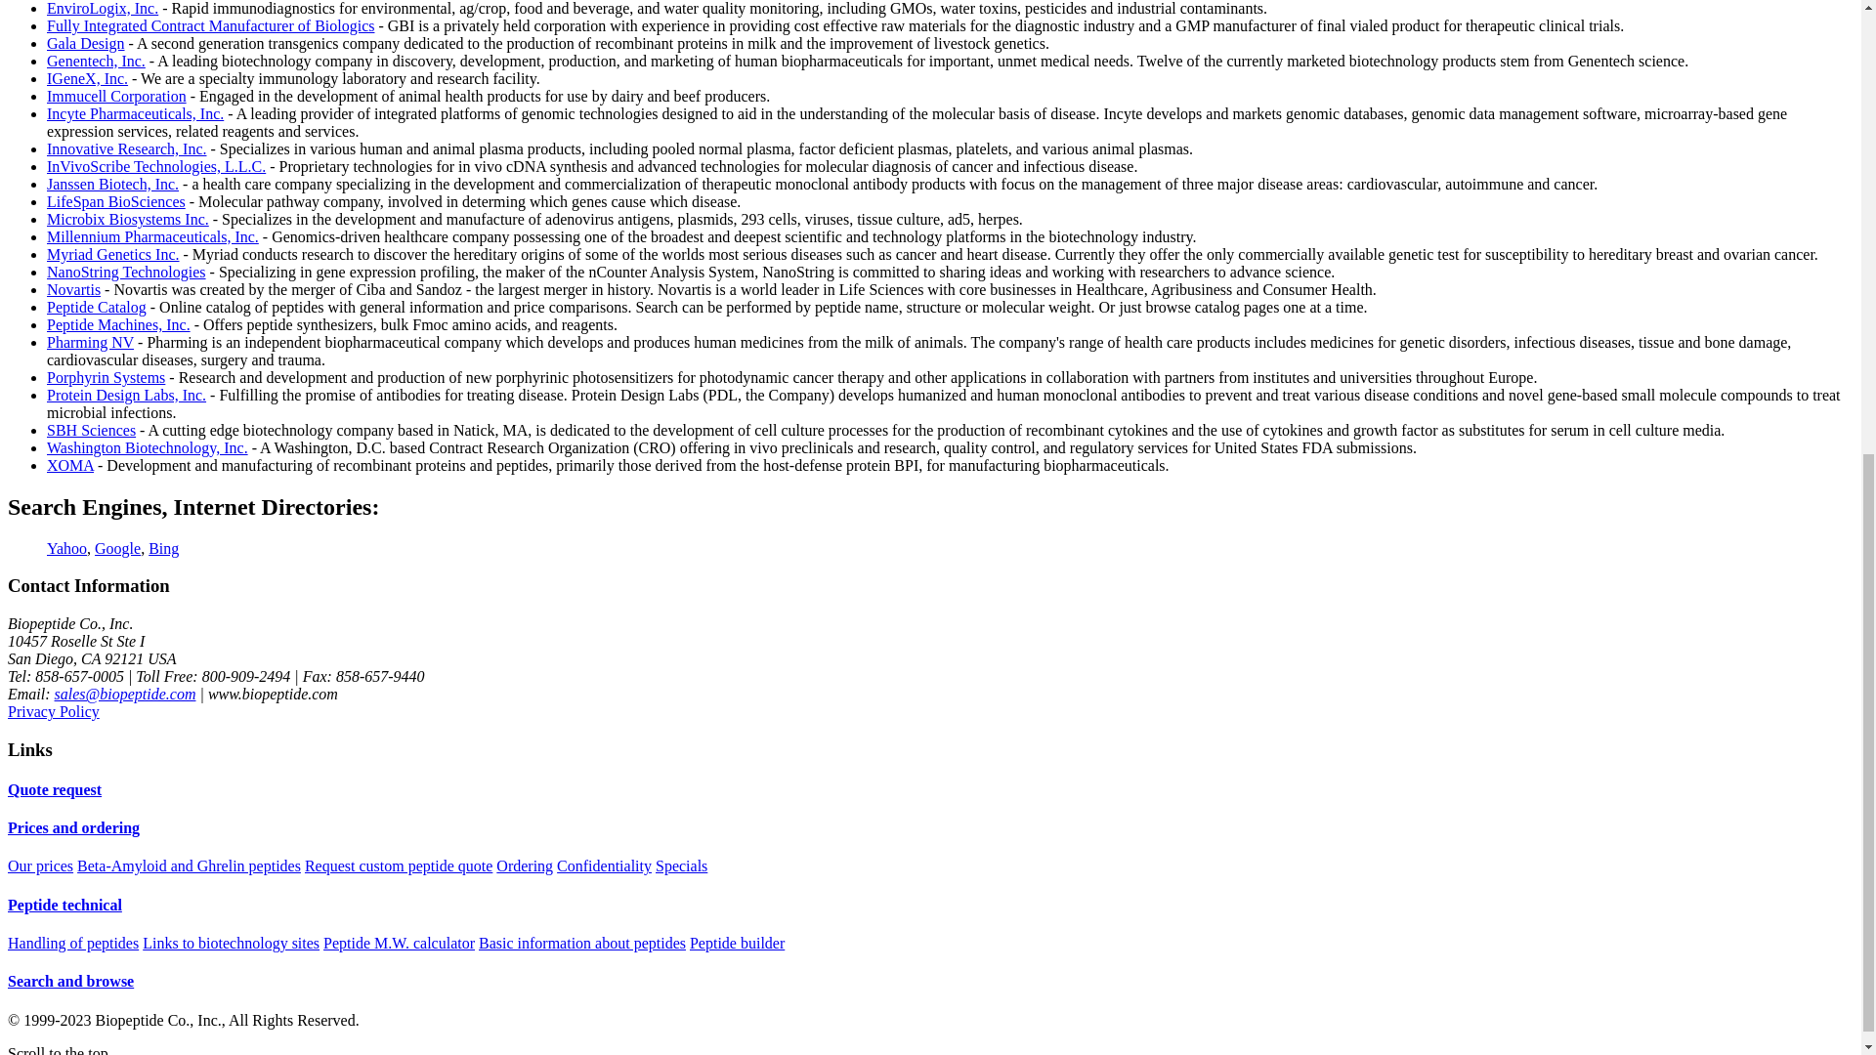 The image size is (1876, 1055). Describe the element at coordinates (96, 61) in the screenshot. I see `Genentech, Inc.` at that location.